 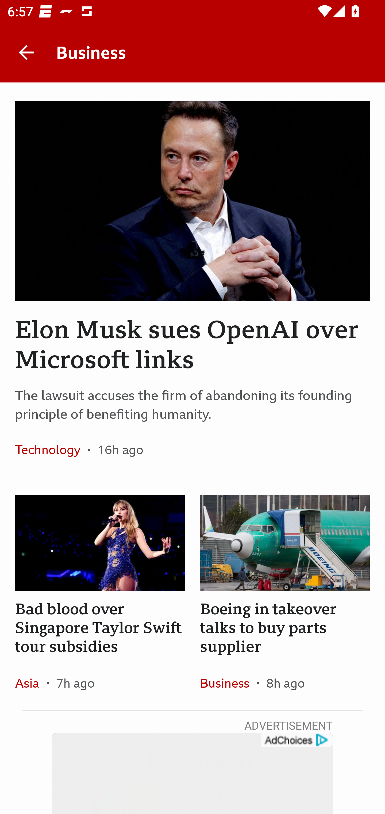 I want to click on Video Player get?name=admarker-full-tl  , so click(x=192, y=773).